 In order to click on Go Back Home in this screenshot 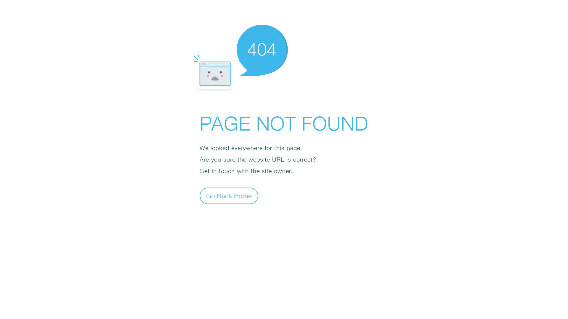, I will do `click(229, 196)`.